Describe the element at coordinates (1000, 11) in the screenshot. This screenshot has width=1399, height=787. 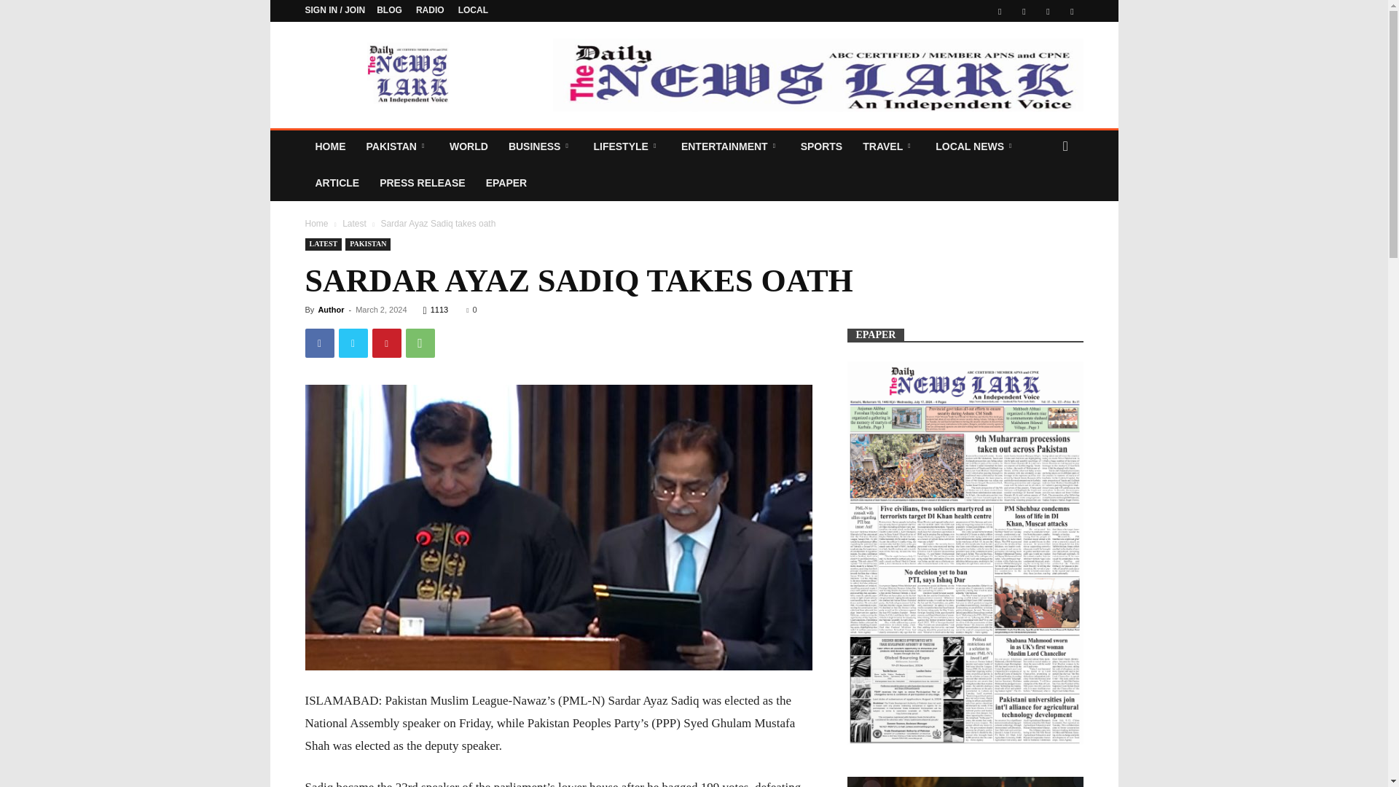
I see `Facebook` at that location.